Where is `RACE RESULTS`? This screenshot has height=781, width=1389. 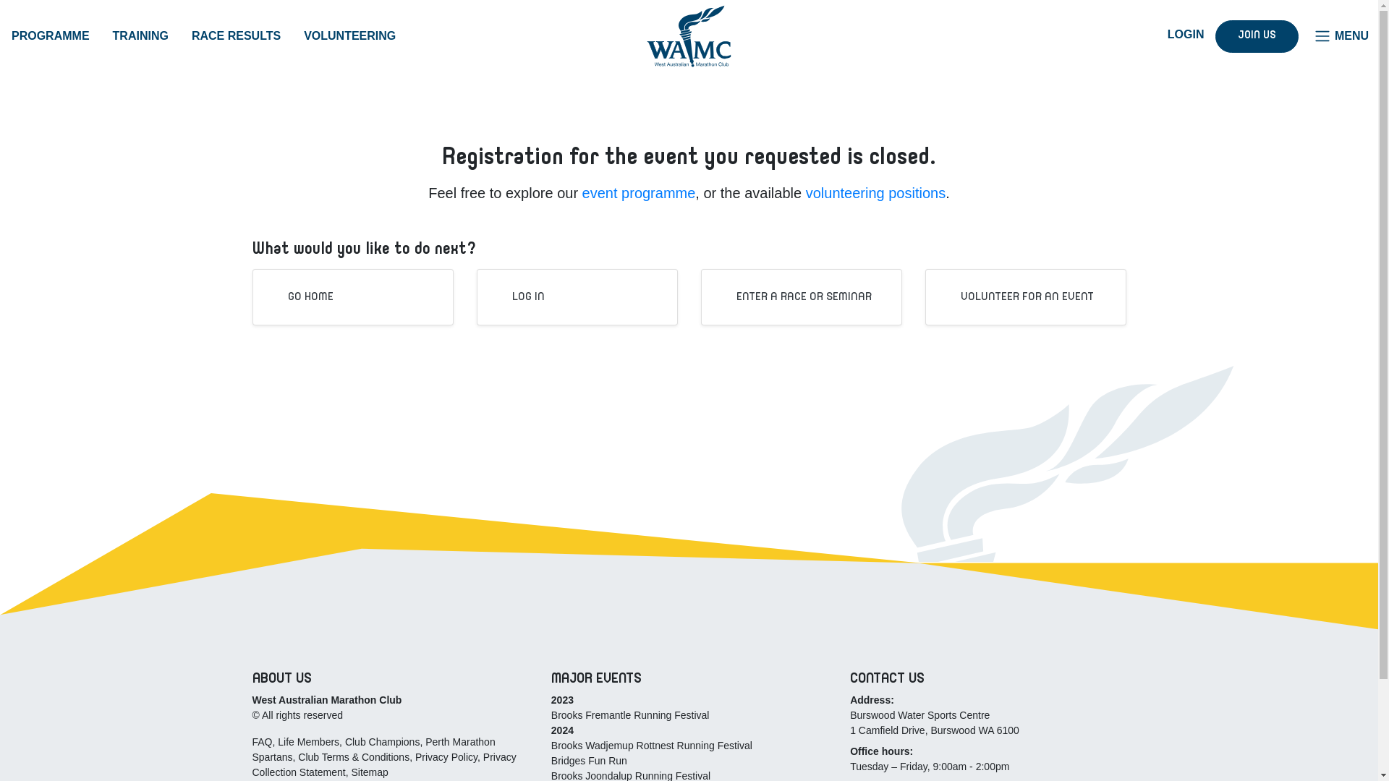 RACE RESULTS is located at coordinates (236, 36).